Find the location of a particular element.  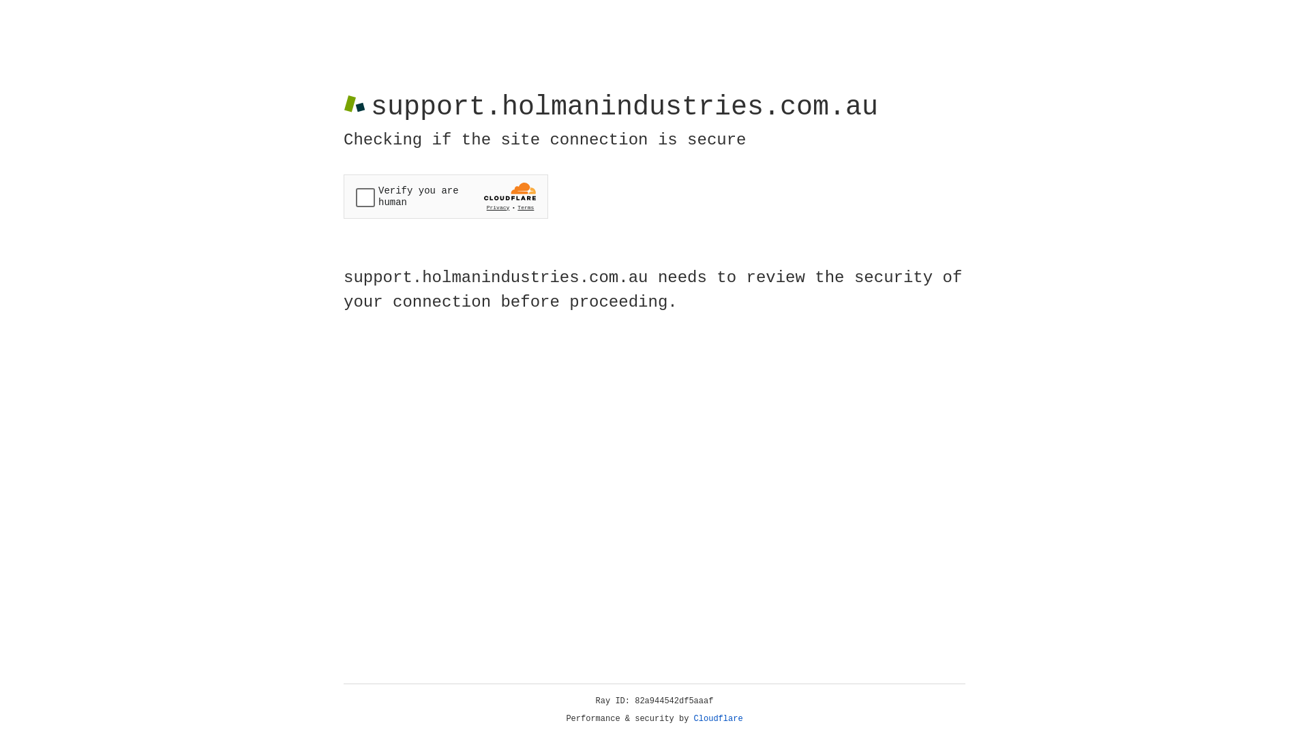

Widget containing a Cloudflare security challenge is located at coordinates (446, 196).